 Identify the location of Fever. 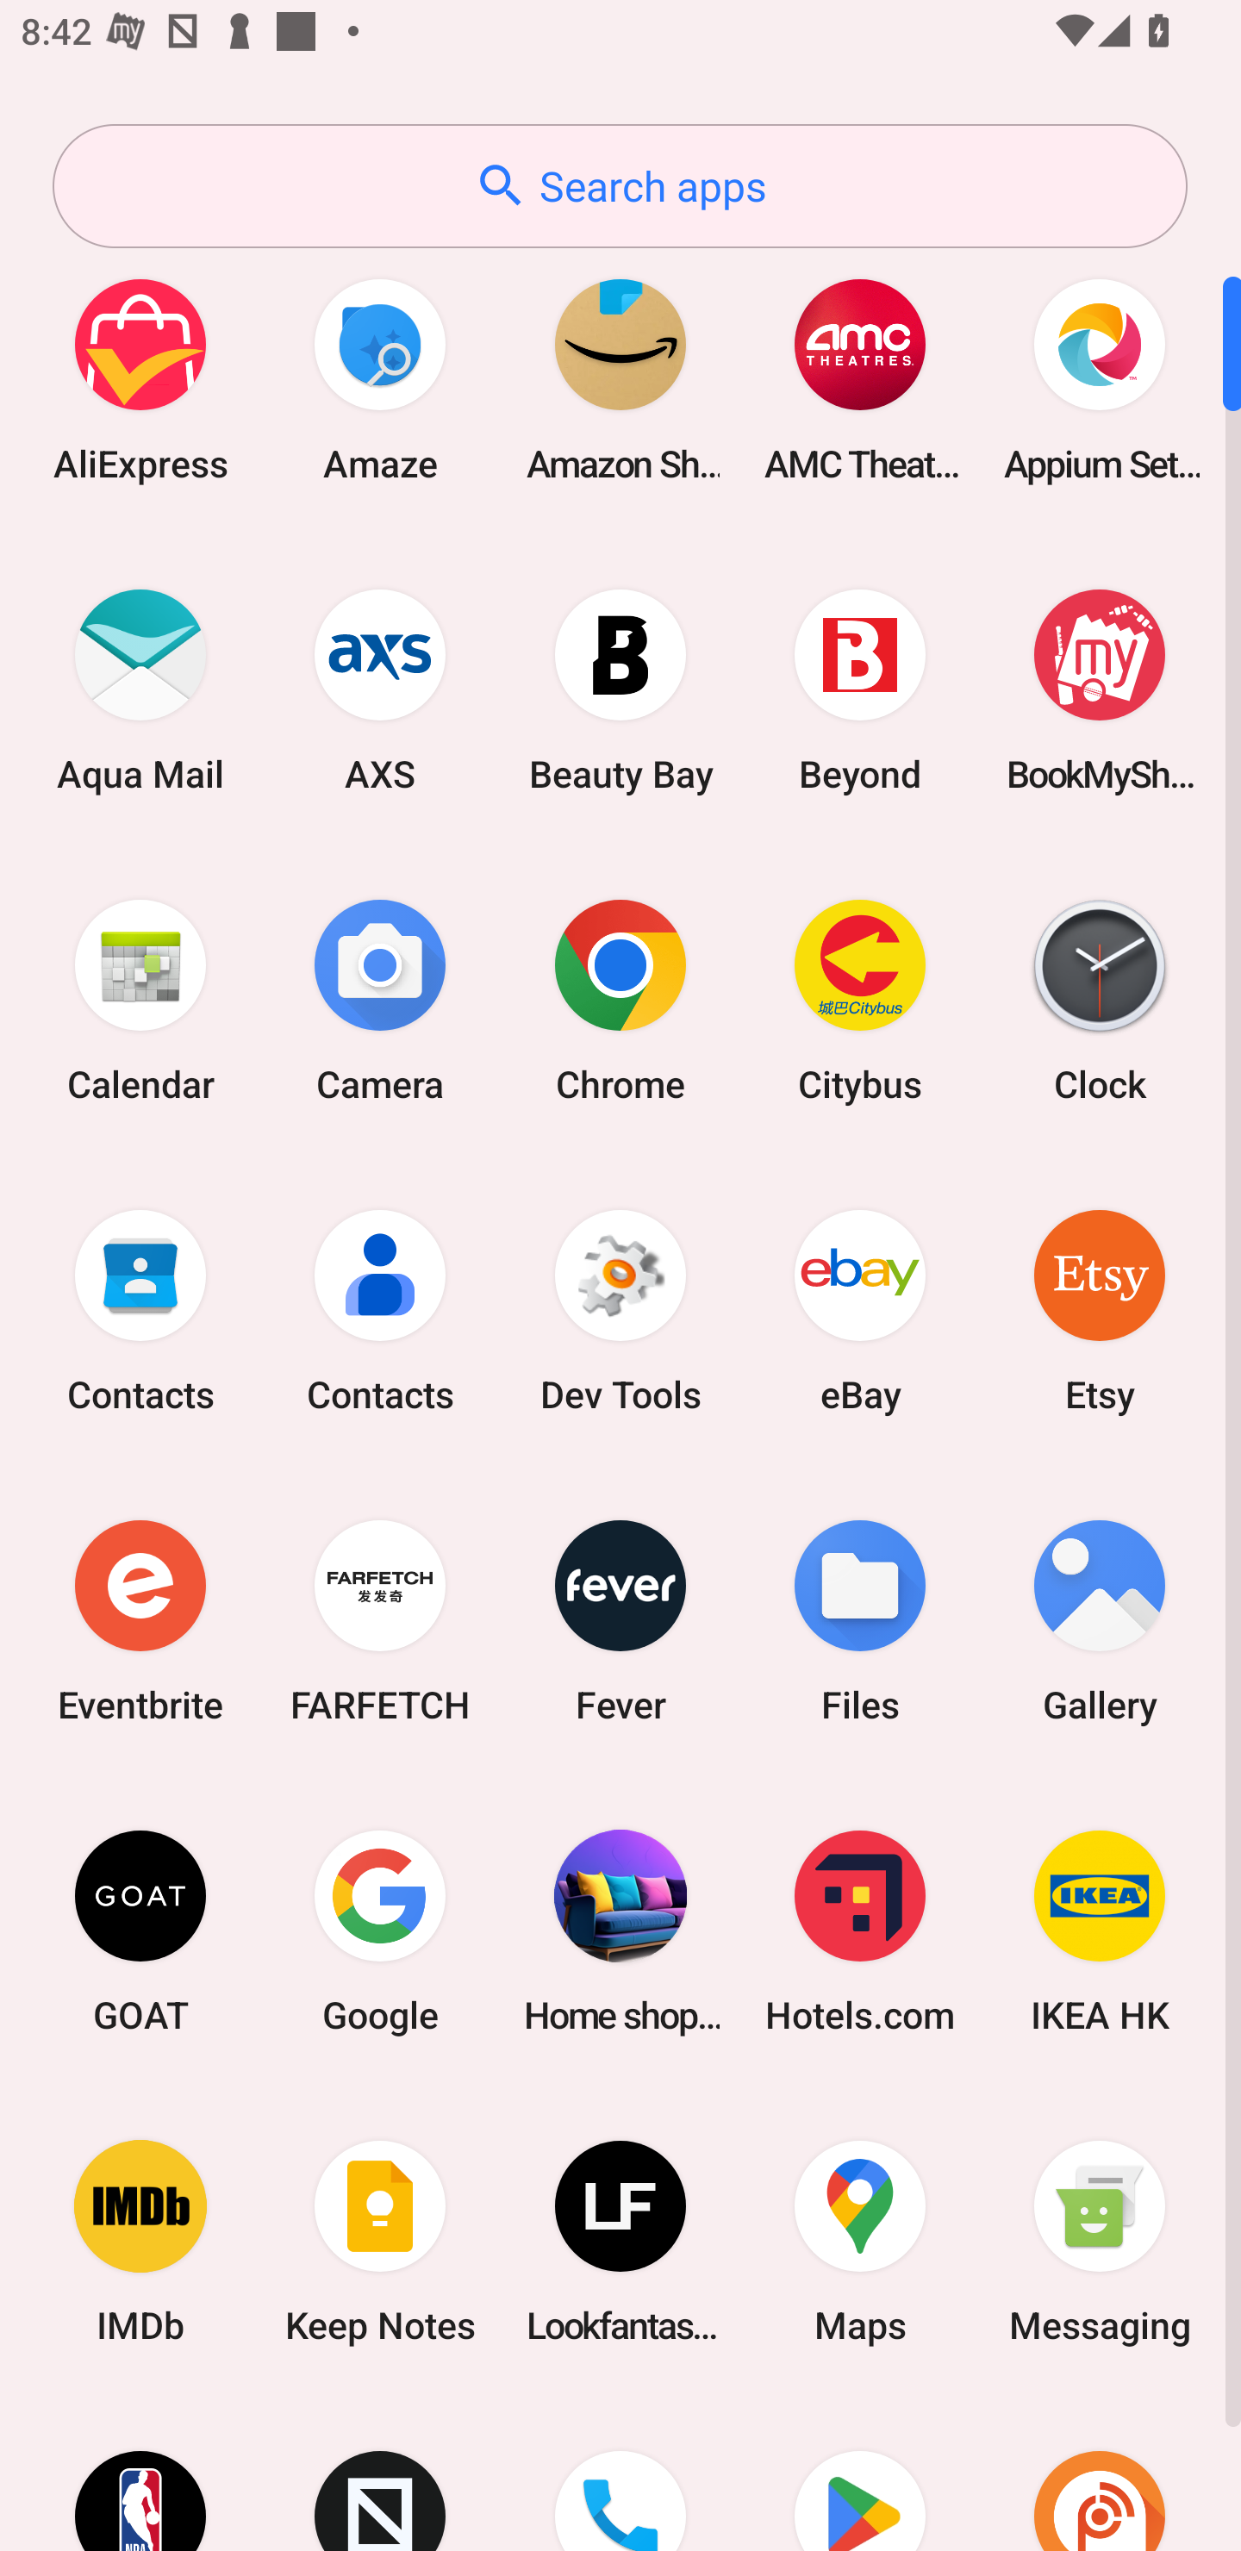
(620, 1620).